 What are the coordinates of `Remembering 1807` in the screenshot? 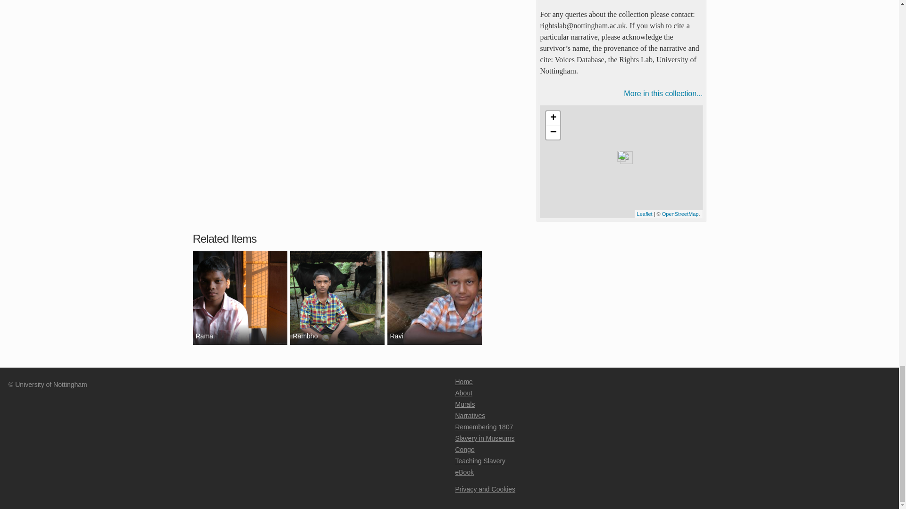 It's located at (483, 427).